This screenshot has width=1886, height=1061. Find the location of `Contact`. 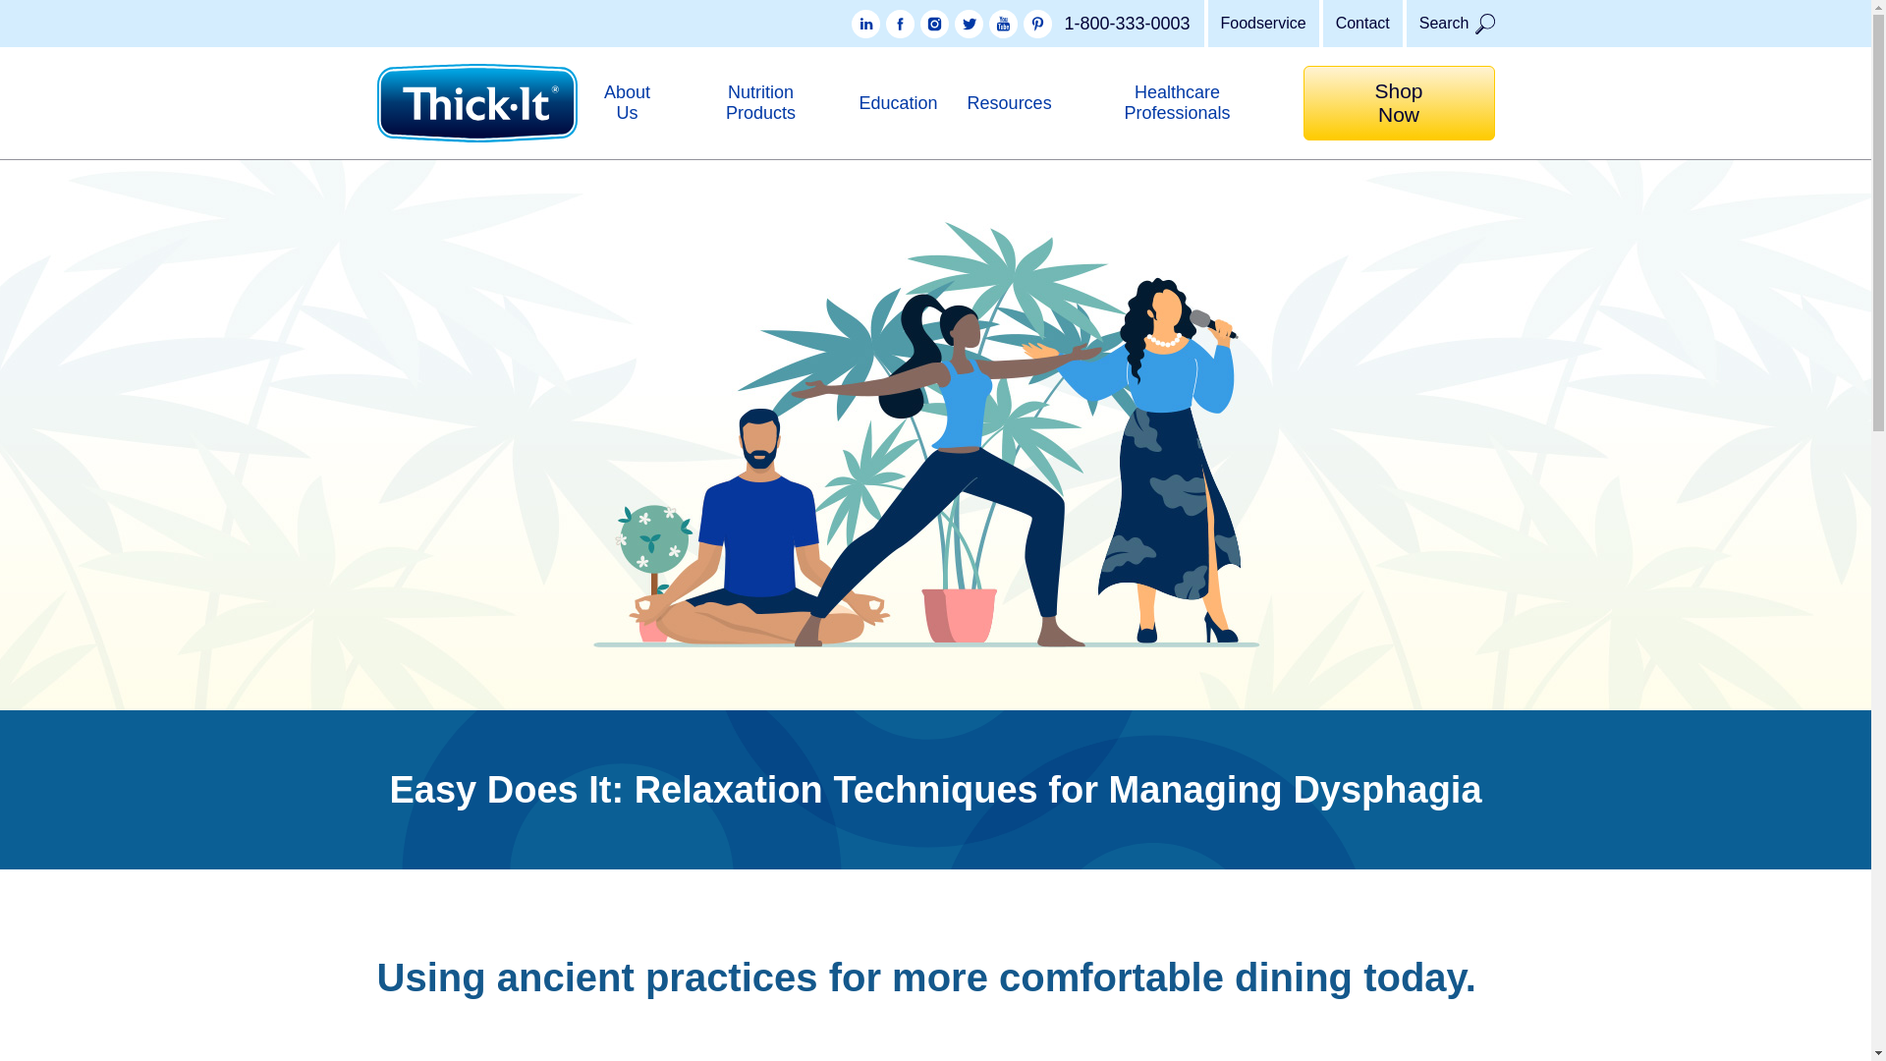

Contact is located at coordinates (1360, 24).